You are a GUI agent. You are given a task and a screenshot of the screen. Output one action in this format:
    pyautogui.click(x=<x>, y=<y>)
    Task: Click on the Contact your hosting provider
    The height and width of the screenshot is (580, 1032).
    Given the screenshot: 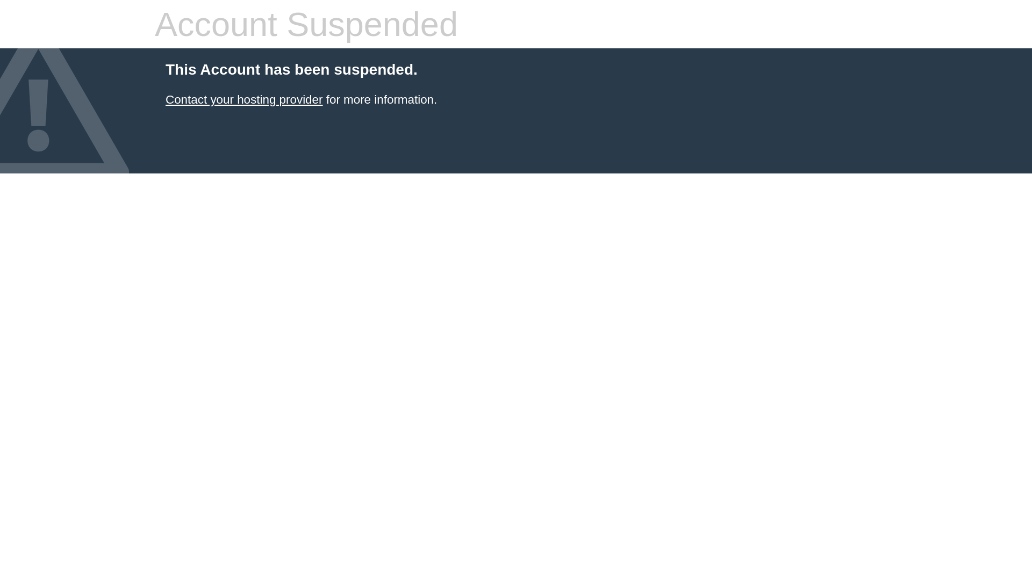 What is the action you would take?
    pyautogui.click(x=244, y=100)
    